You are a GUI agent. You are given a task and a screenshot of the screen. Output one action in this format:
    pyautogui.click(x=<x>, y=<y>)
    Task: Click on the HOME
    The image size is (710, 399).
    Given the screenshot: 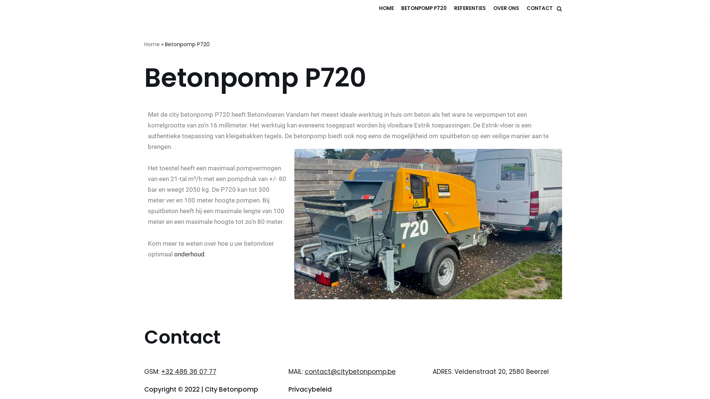 What is the action you would take?
    pyautogui.click(x=386, y=8)
    